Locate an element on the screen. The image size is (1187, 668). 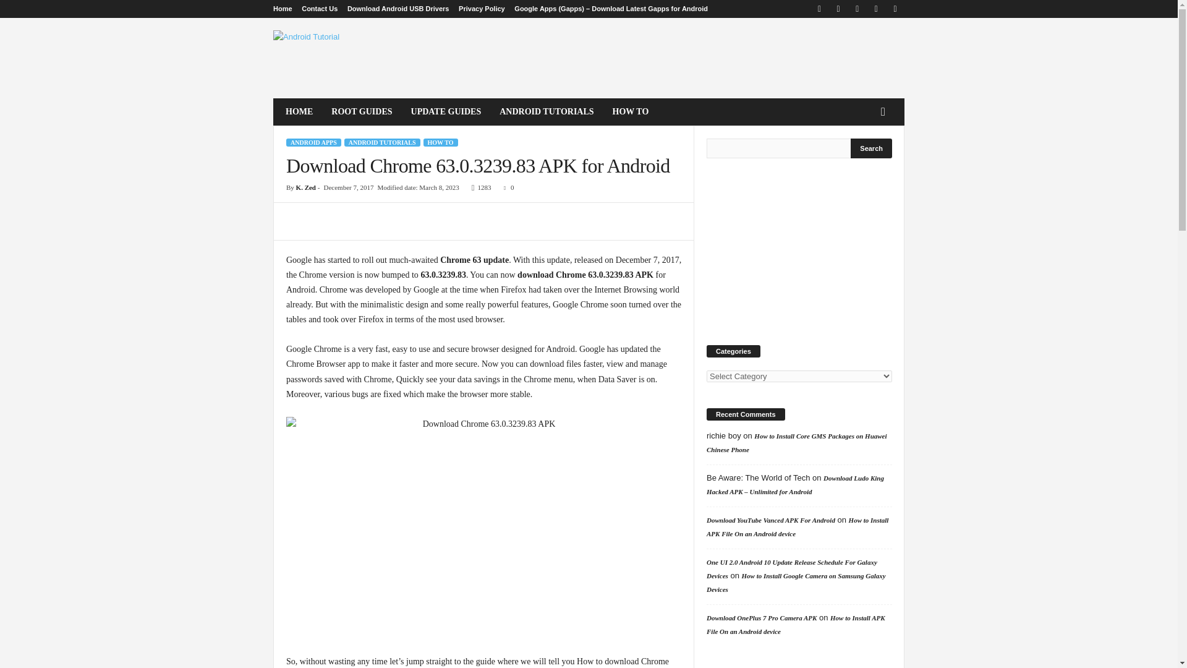
UPDATE GUIDES is located at coordinates (446, 111).